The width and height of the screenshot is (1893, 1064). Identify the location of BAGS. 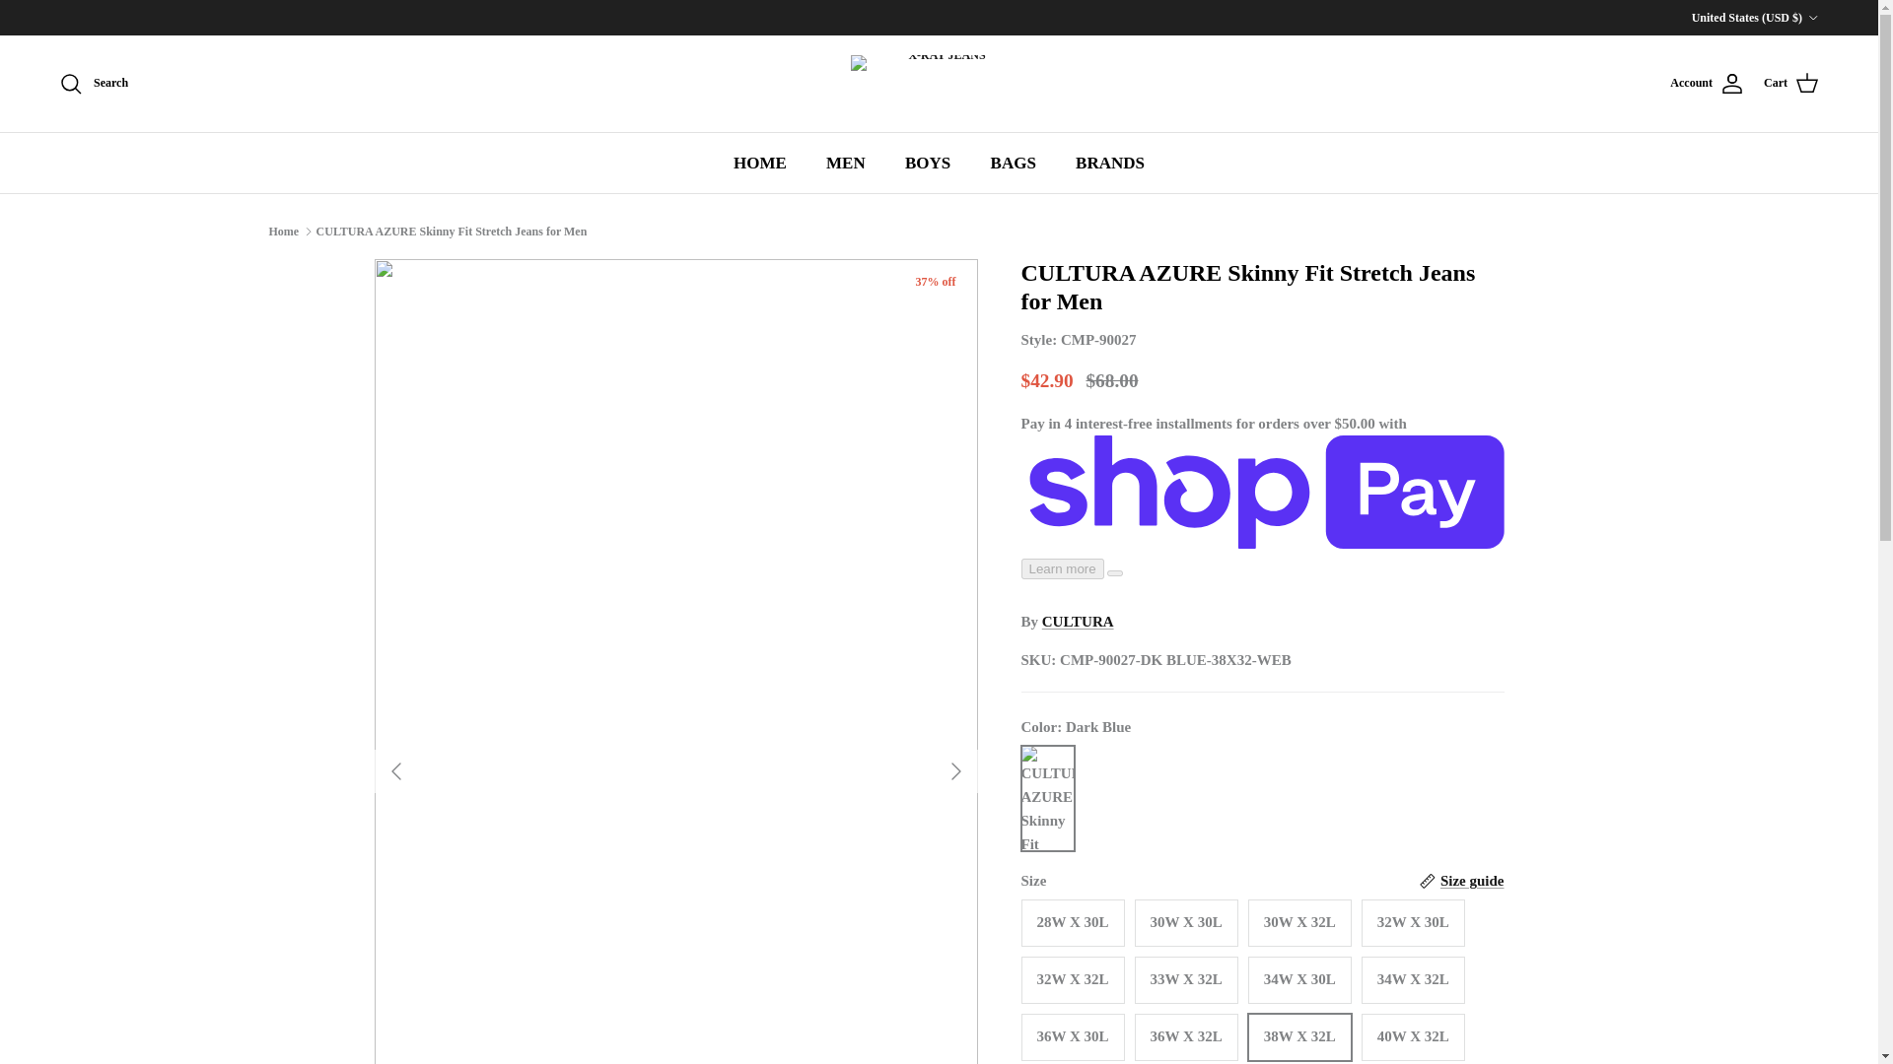
(1014, 164).